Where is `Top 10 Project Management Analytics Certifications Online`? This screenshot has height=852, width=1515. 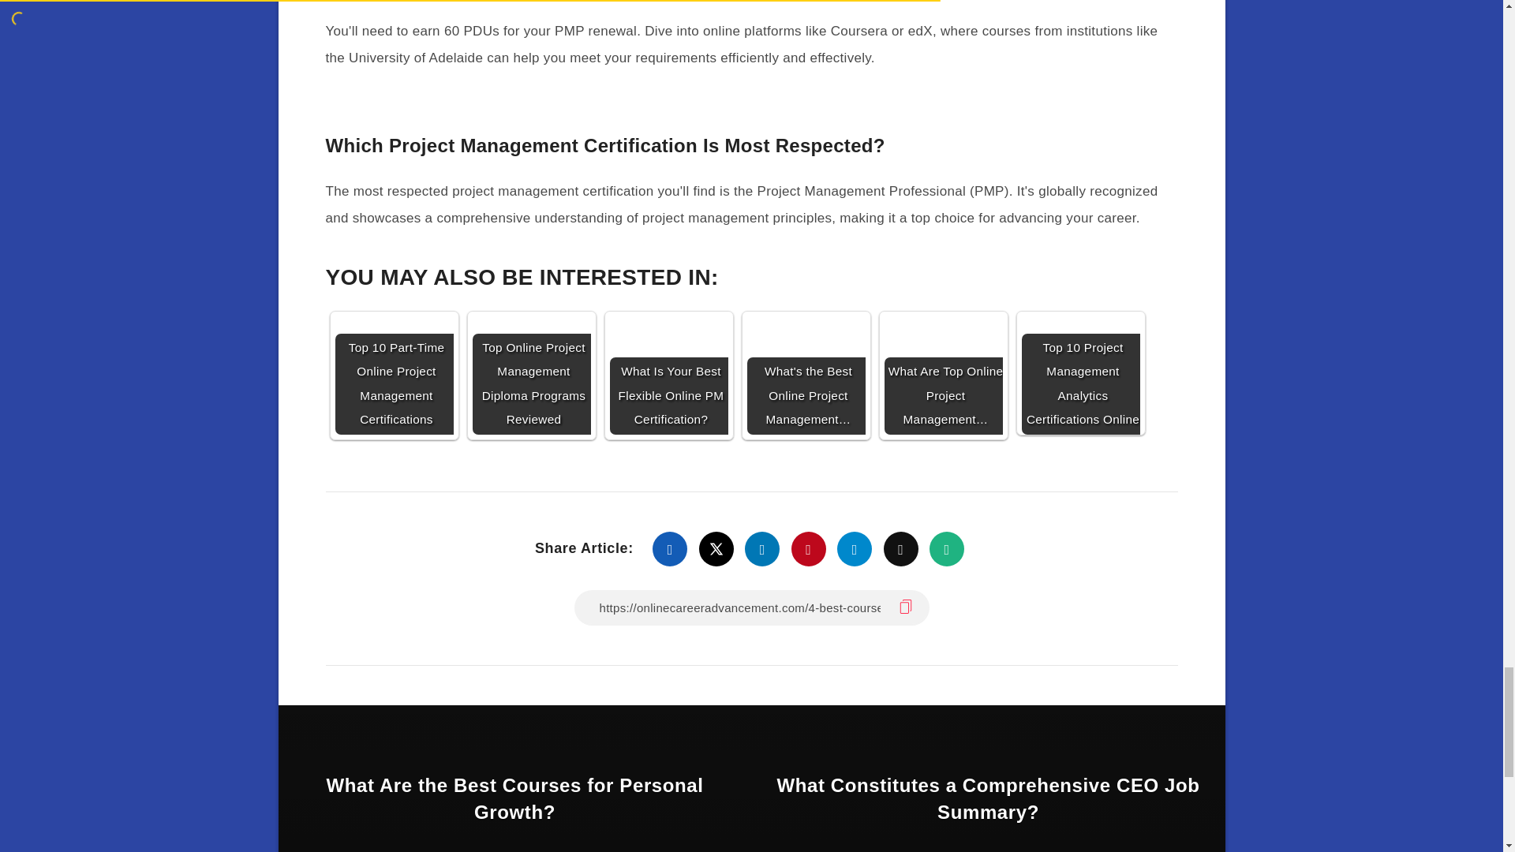 Top 10 Project Management Analytics Certifications Online is located at coordinates (1079, 375).